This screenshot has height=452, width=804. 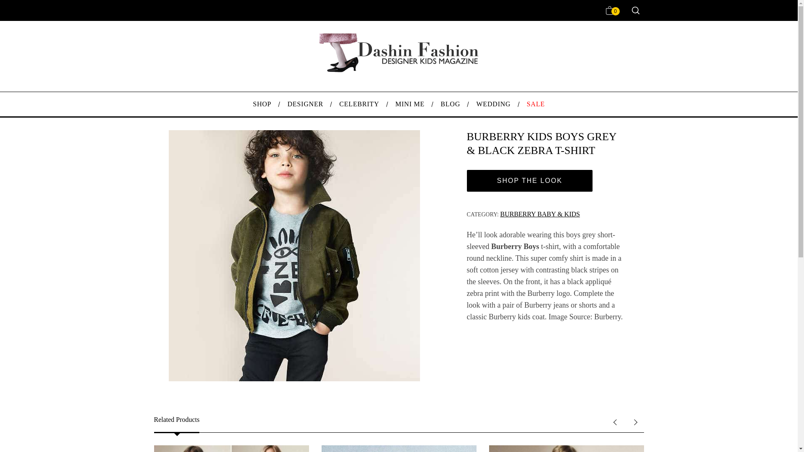 I want to click on DESIGNER, so click(x=305, y=104).